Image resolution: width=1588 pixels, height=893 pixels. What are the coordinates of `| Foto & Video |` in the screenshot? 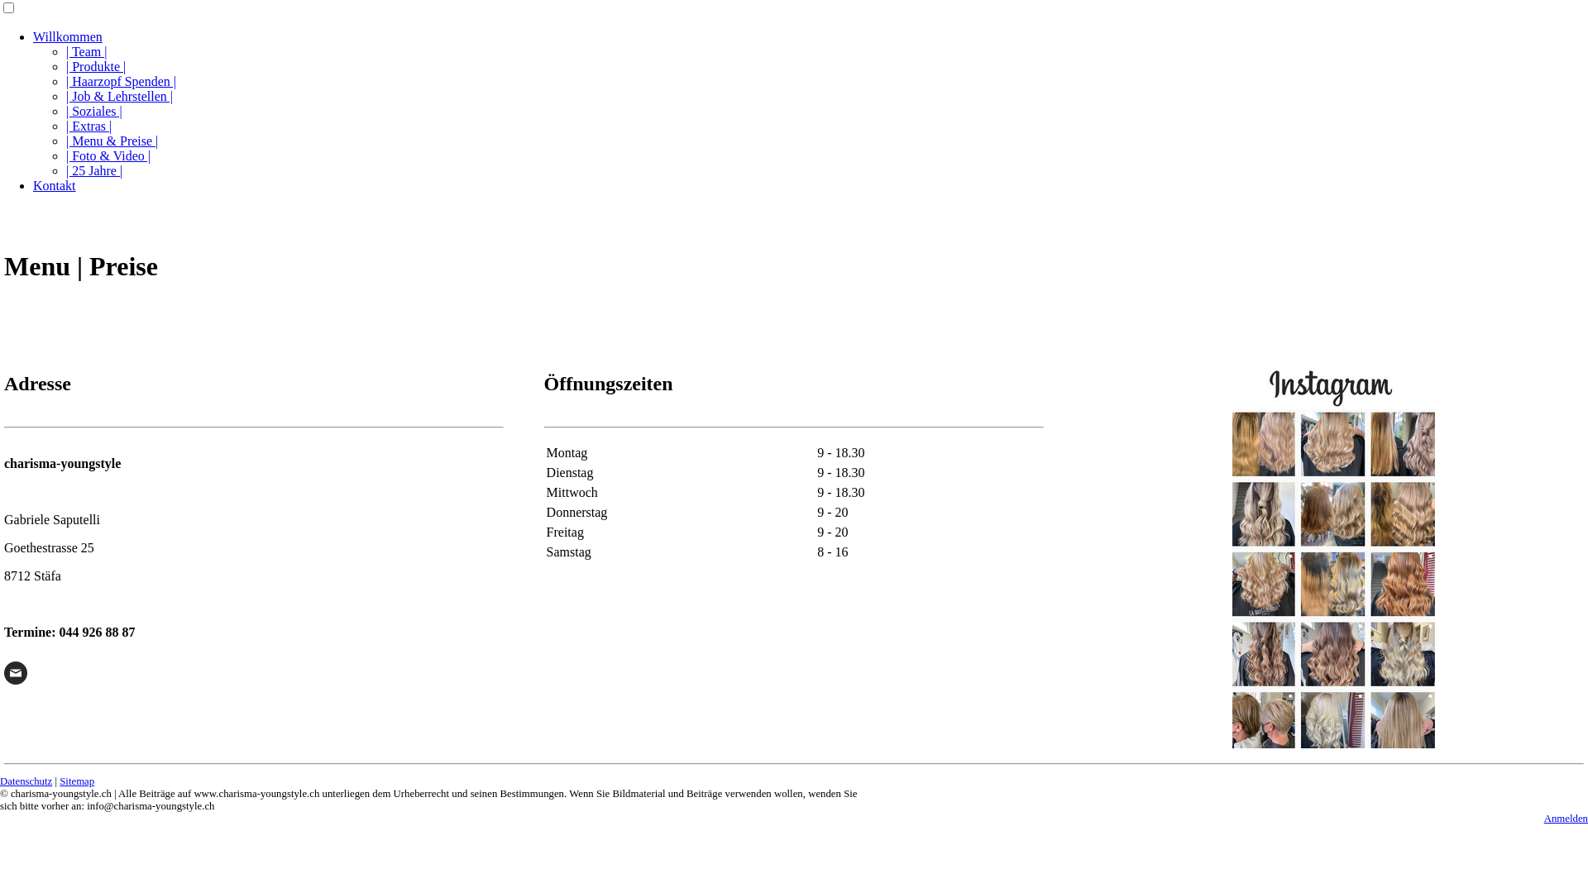 It's located at (108, 155).